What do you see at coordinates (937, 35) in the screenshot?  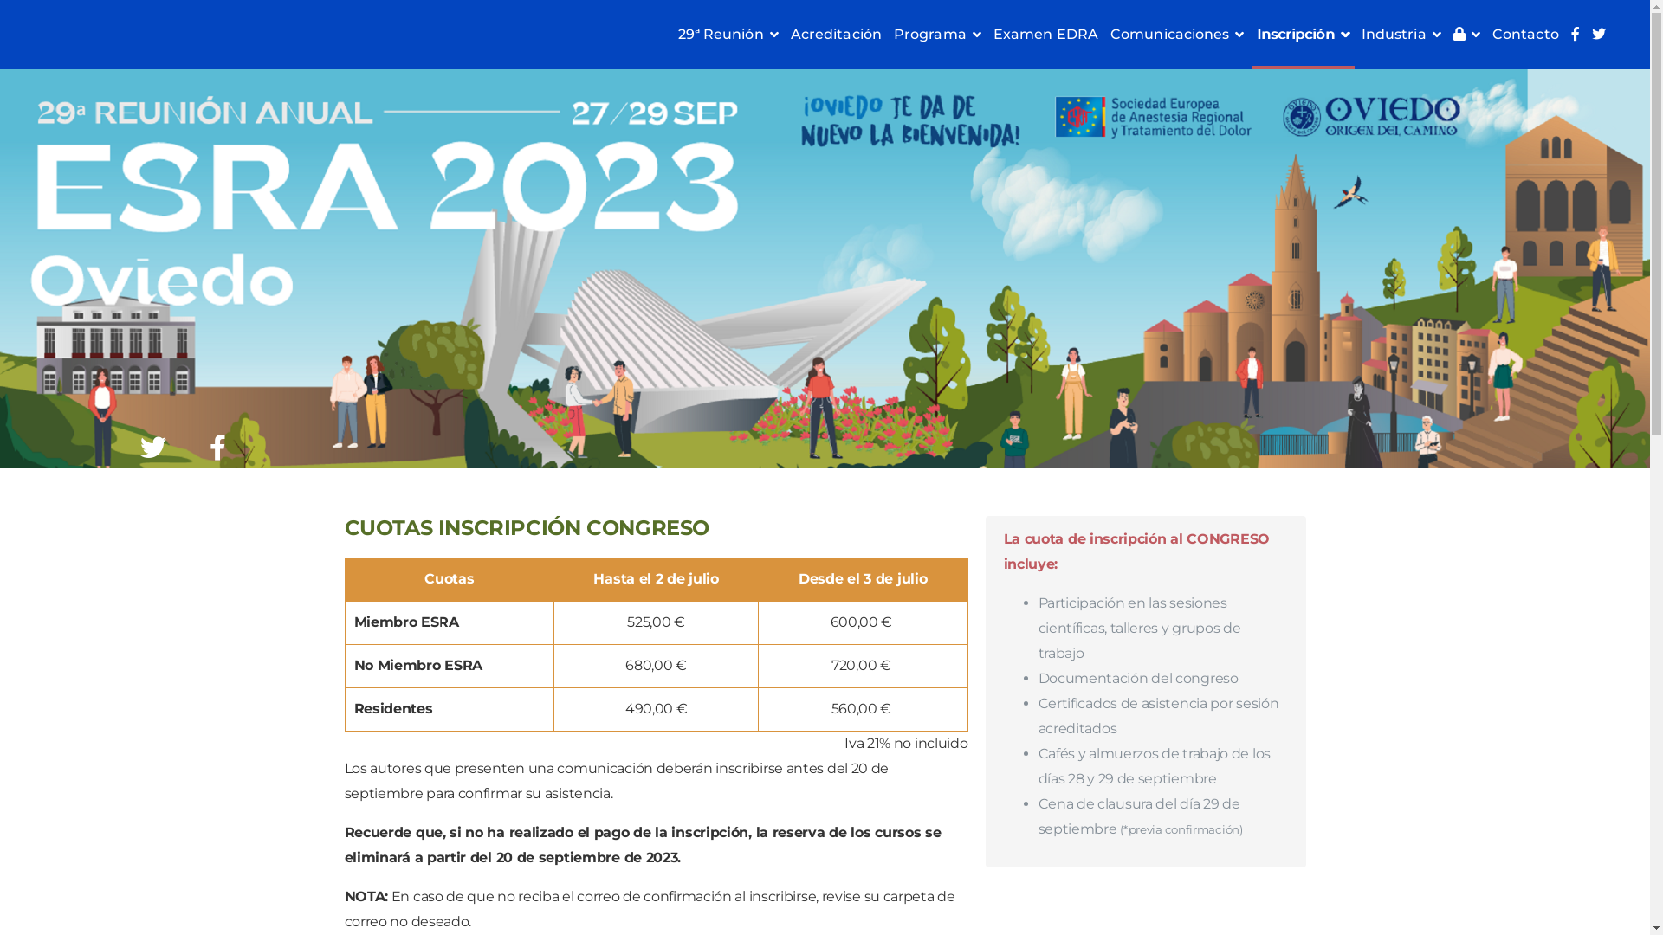 I see `Programa` at bounding box center [937, 35].